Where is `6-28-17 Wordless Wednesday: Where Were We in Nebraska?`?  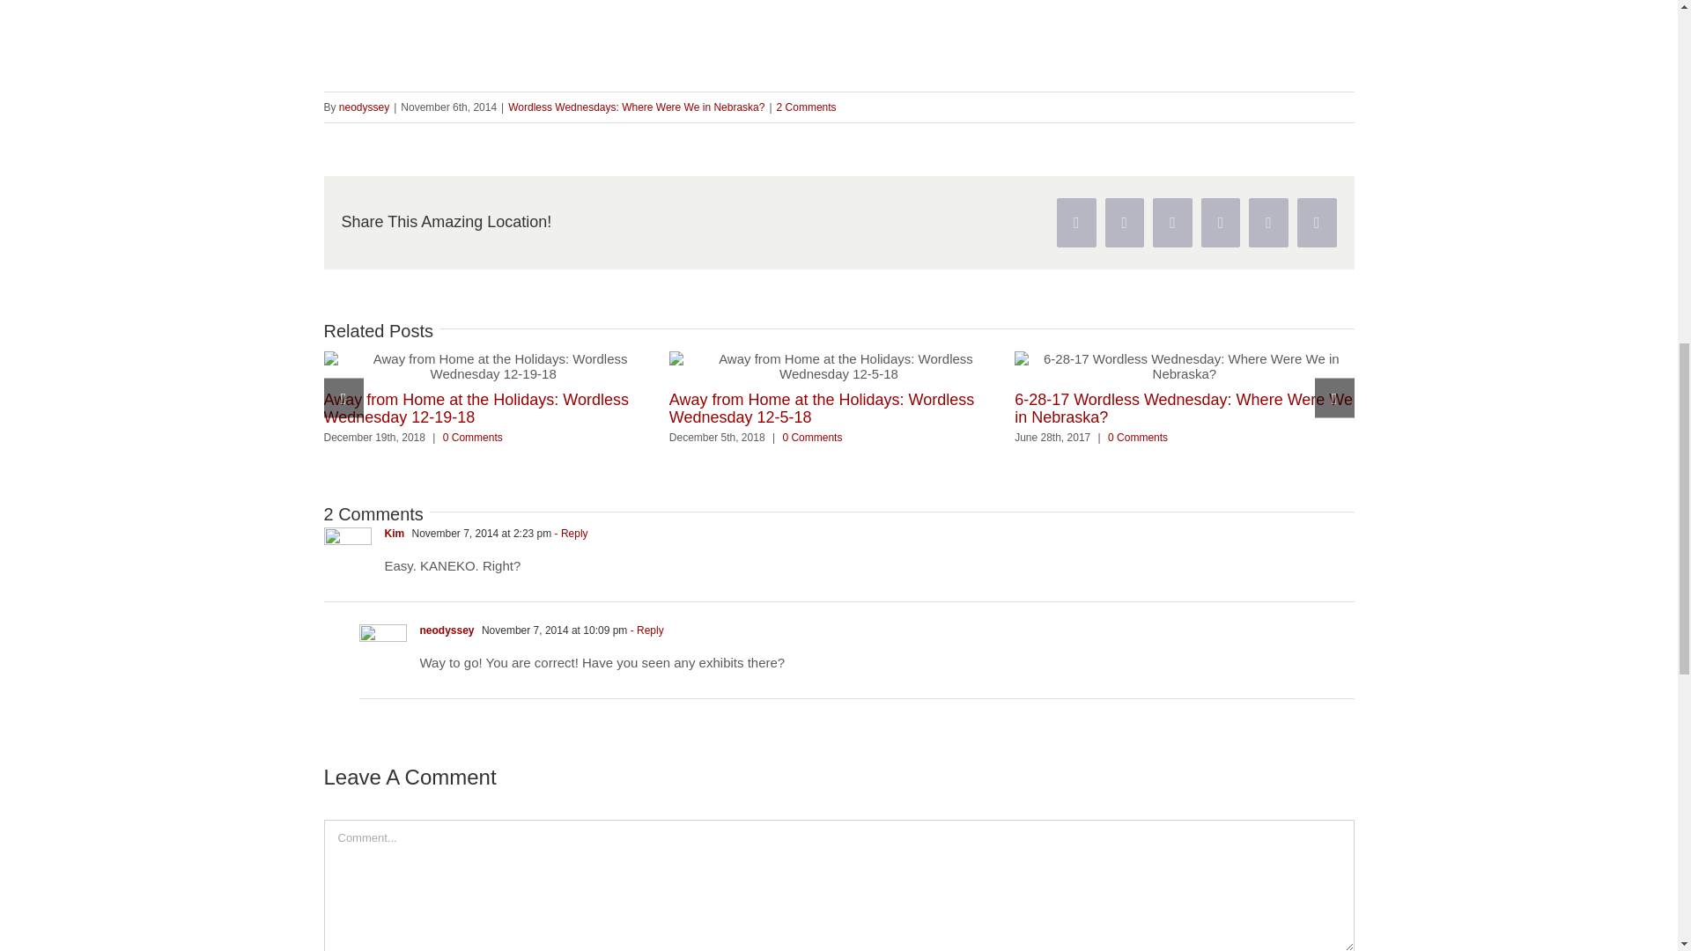
6-28-17 Wordless Wednesday: Where Were We in Nebraska? is located at coordinates (1184, 408).